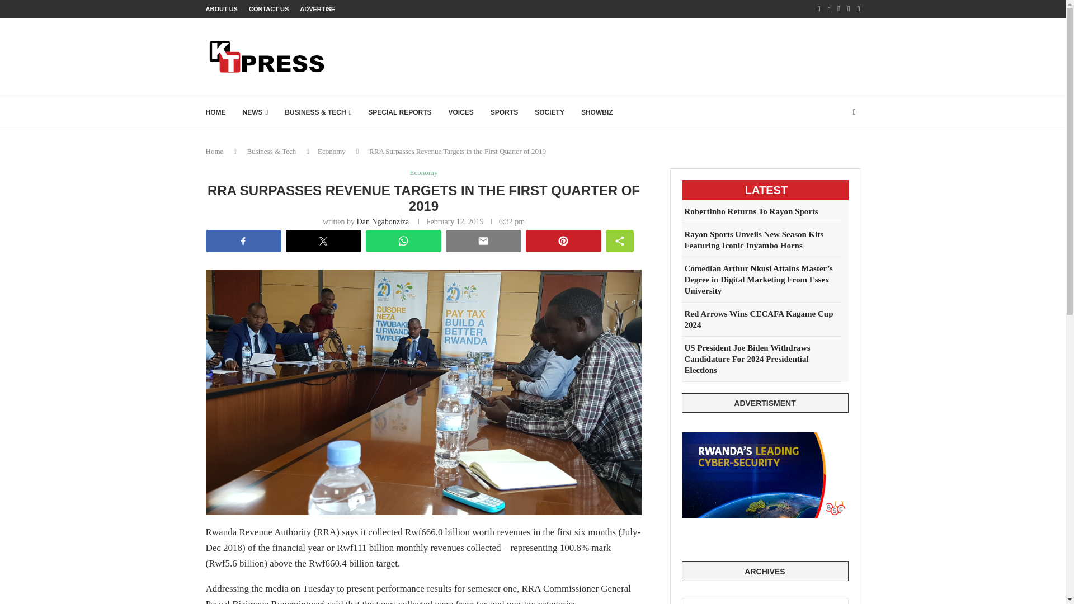 Image resolution: width=1074 pixels, height=604 pixels. Describe the element at coordinates (761, 211) in the screenshot. I see `Robertinho Returns To Rayon Sports` at that location.